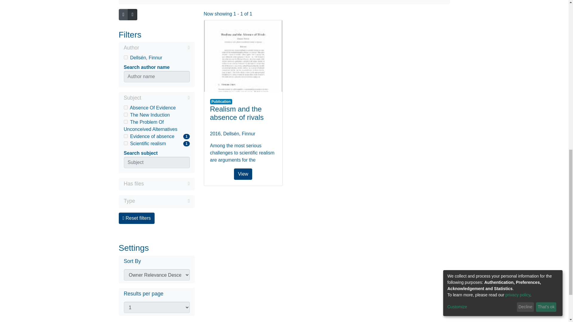 This screenshot has width=573, height=322. What do you see at coordinates (156, 143) in the screenshot?
I see `on` at bounding box center [156, 143].